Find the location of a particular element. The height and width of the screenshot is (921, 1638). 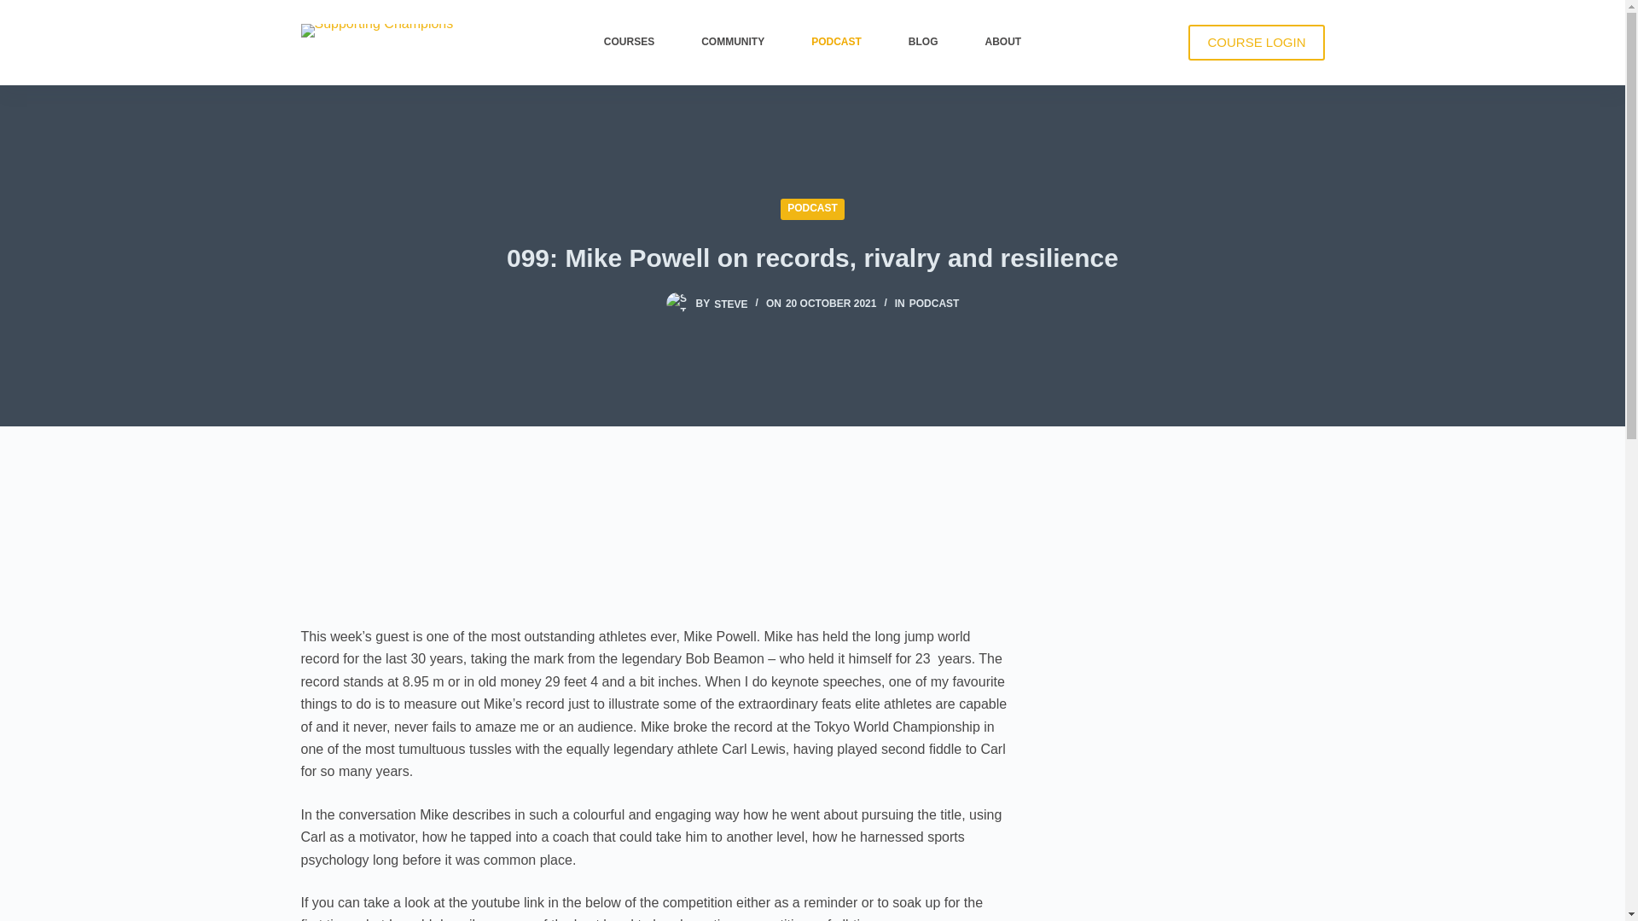

STEVE is located at coordinates (730, 303).